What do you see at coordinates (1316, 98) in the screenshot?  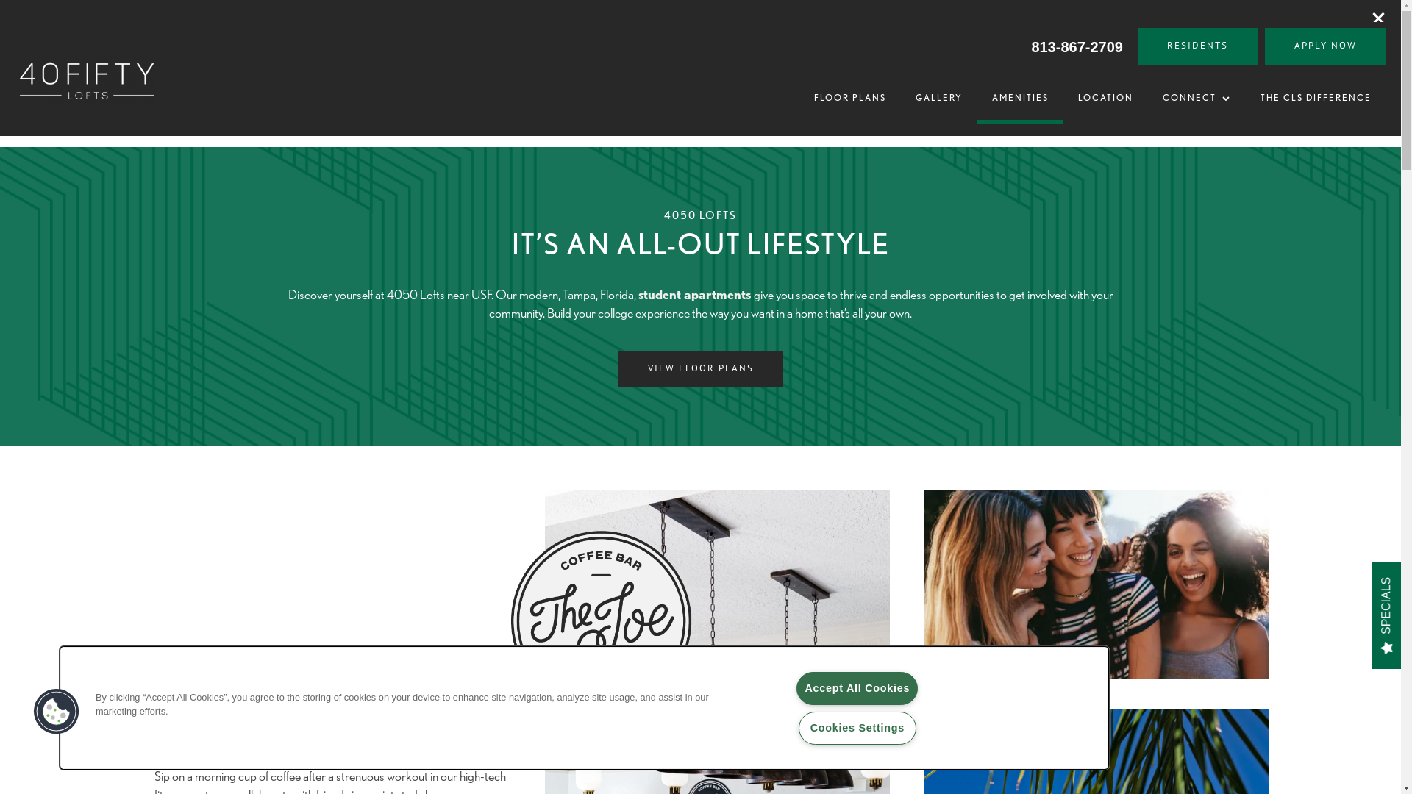 I see `THE CLS DIFFERENCE` at bounding box center [1316, 98].